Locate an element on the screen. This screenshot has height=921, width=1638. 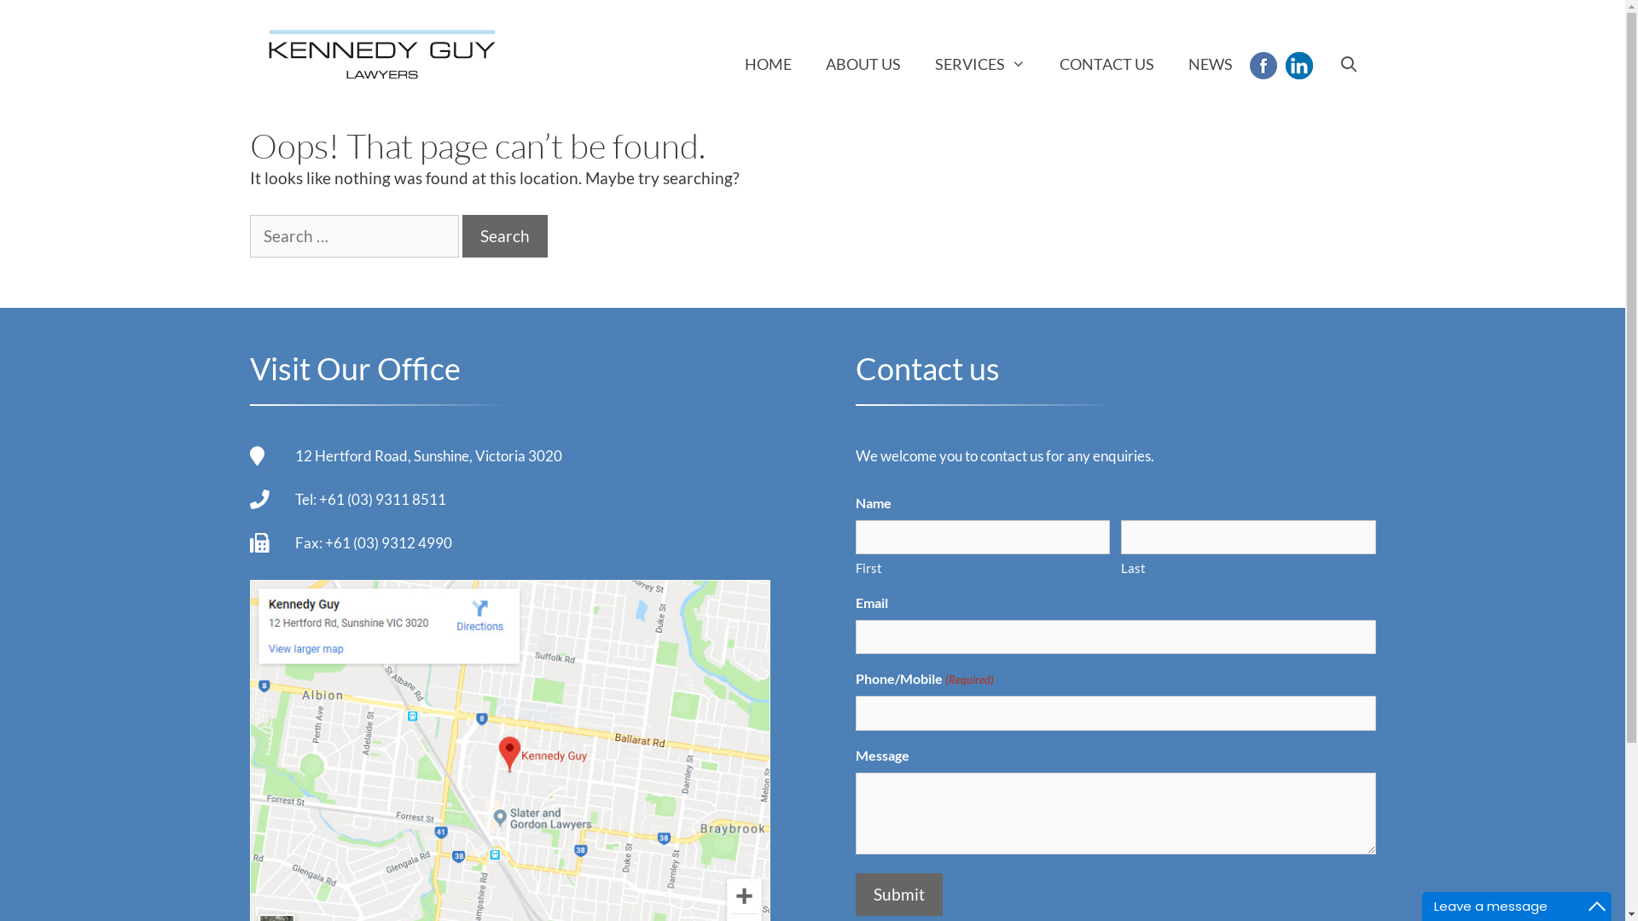
Search for: is located at coordinates (353, 237).